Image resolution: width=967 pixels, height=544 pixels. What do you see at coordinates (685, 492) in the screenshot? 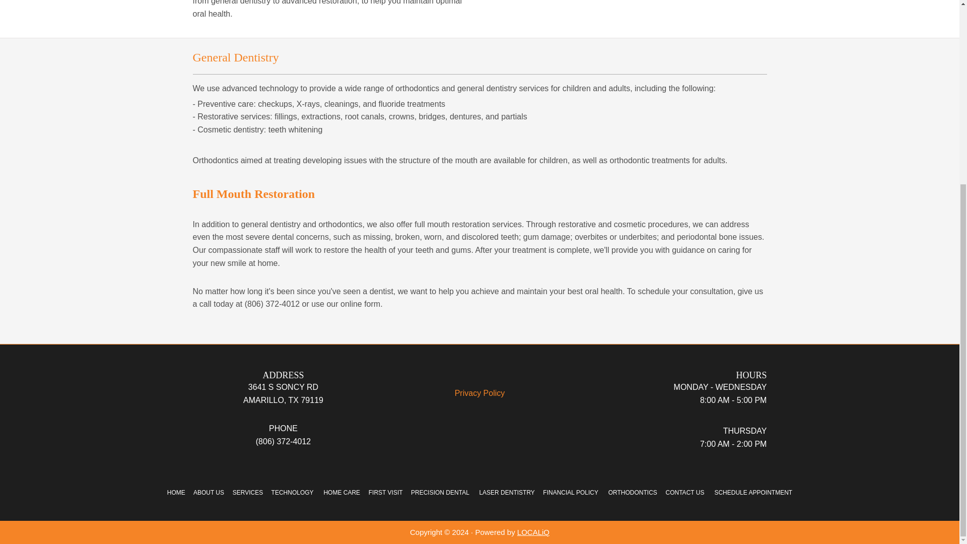
I see `CONTACT US` at bounding box center [685, 492].